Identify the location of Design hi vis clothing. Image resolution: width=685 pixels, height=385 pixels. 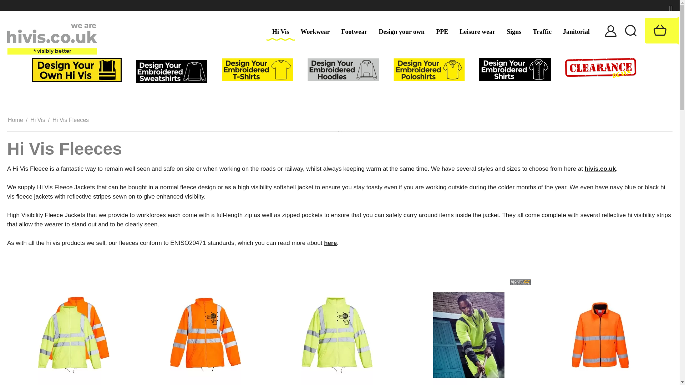
(76, 70).